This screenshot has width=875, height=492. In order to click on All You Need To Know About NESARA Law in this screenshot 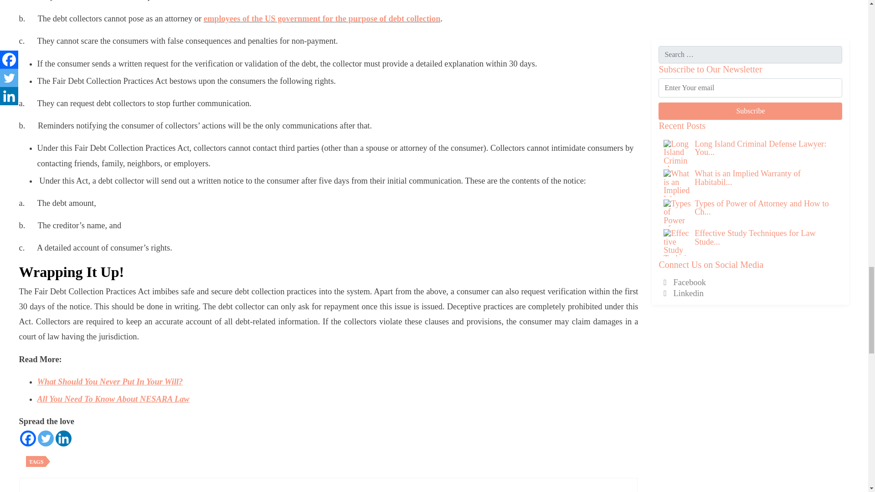, I will do `click(113, 399)`.